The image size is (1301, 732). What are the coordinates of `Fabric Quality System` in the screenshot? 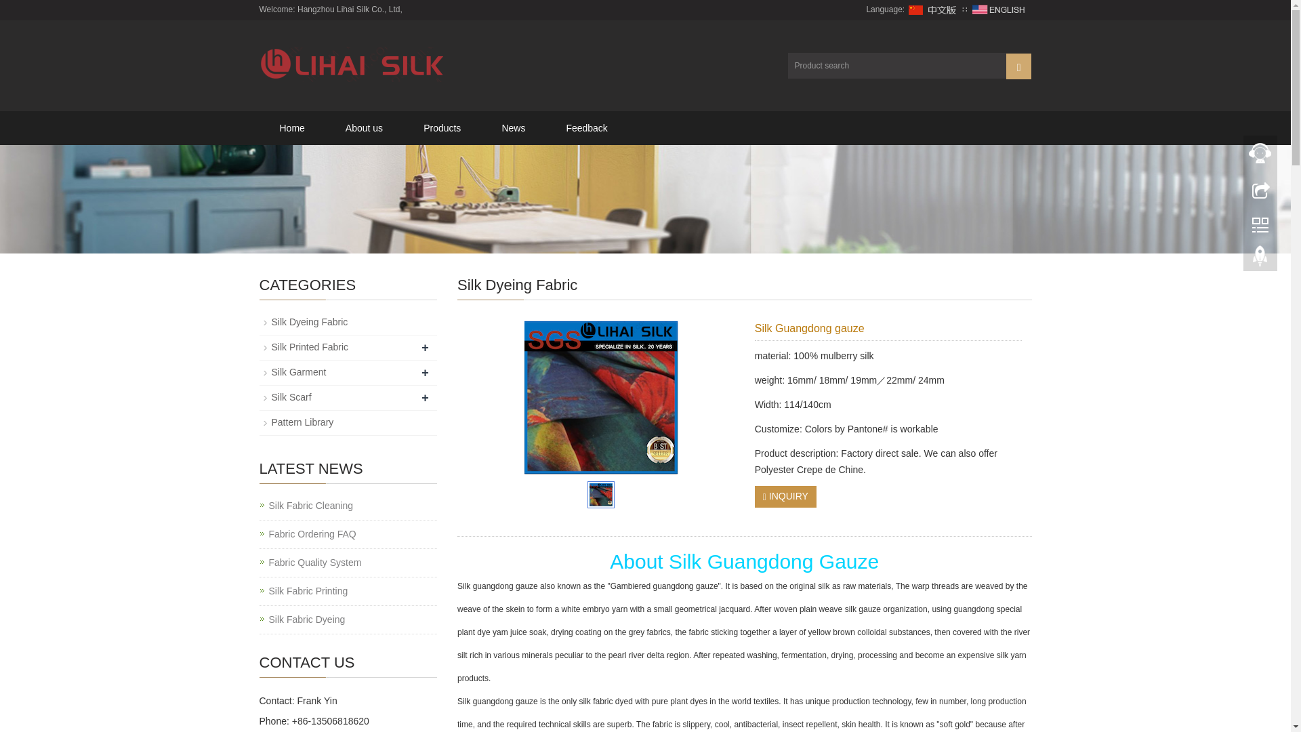 It's located at (314, 563).